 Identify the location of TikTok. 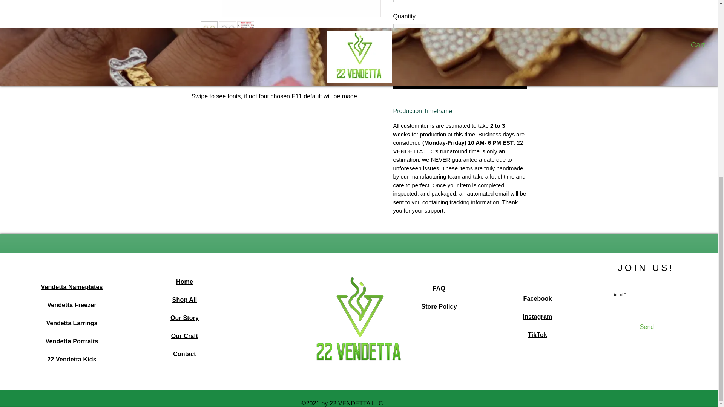
(537, 335).